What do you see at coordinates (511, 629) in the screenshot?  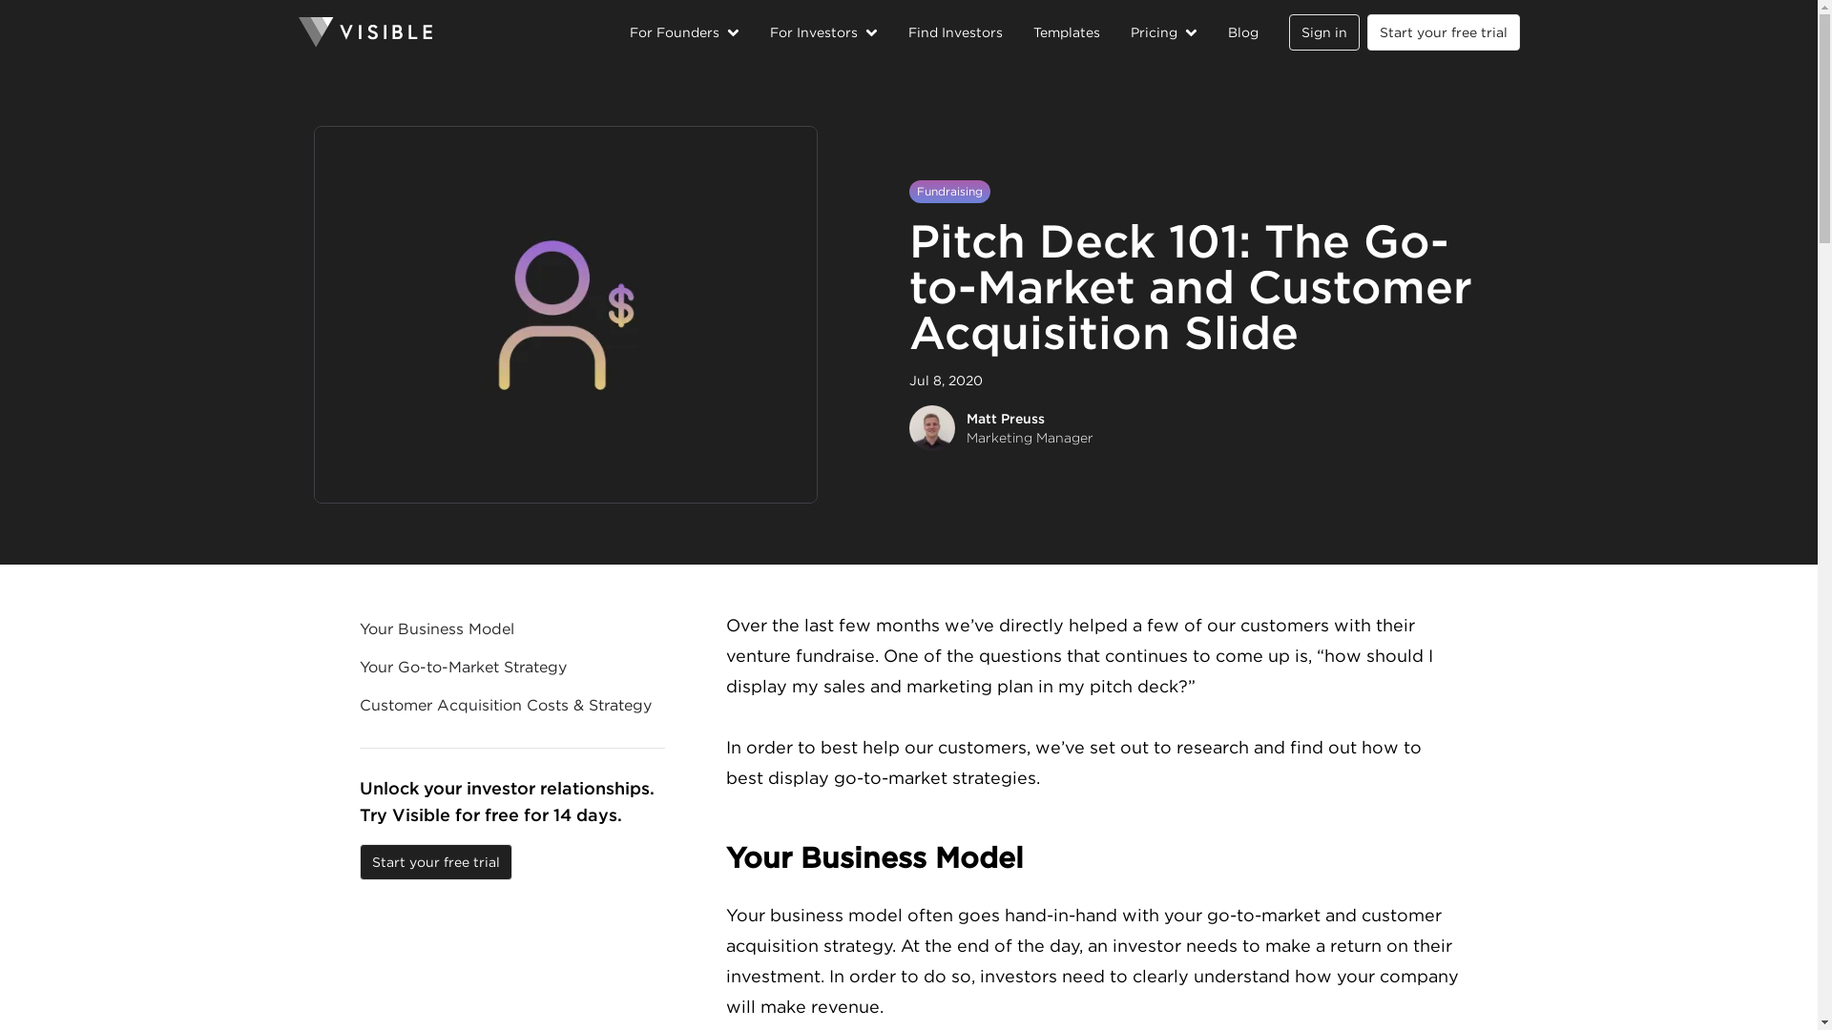 I see `Your Business Model` at bounding box center [511, 629].